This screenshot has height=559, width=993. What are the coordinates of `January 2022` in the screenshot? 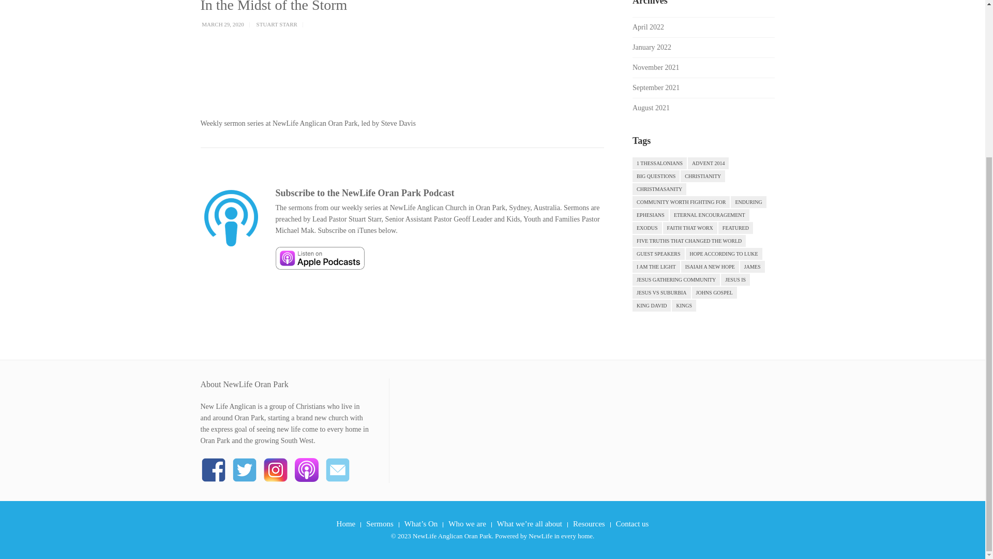 It's located at (652, 48).